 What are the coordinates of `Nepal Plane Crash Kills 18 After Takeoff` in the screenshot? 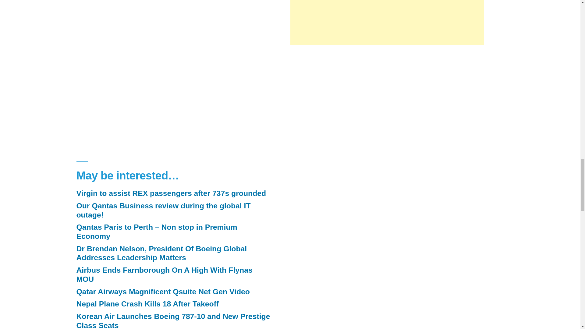 It's located at (147, 303).